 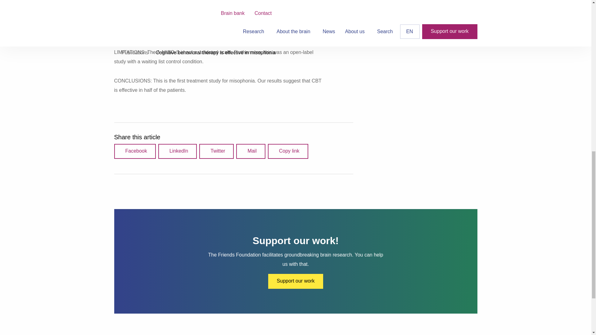 I want to click on Share link, so click(x=288, y=151).